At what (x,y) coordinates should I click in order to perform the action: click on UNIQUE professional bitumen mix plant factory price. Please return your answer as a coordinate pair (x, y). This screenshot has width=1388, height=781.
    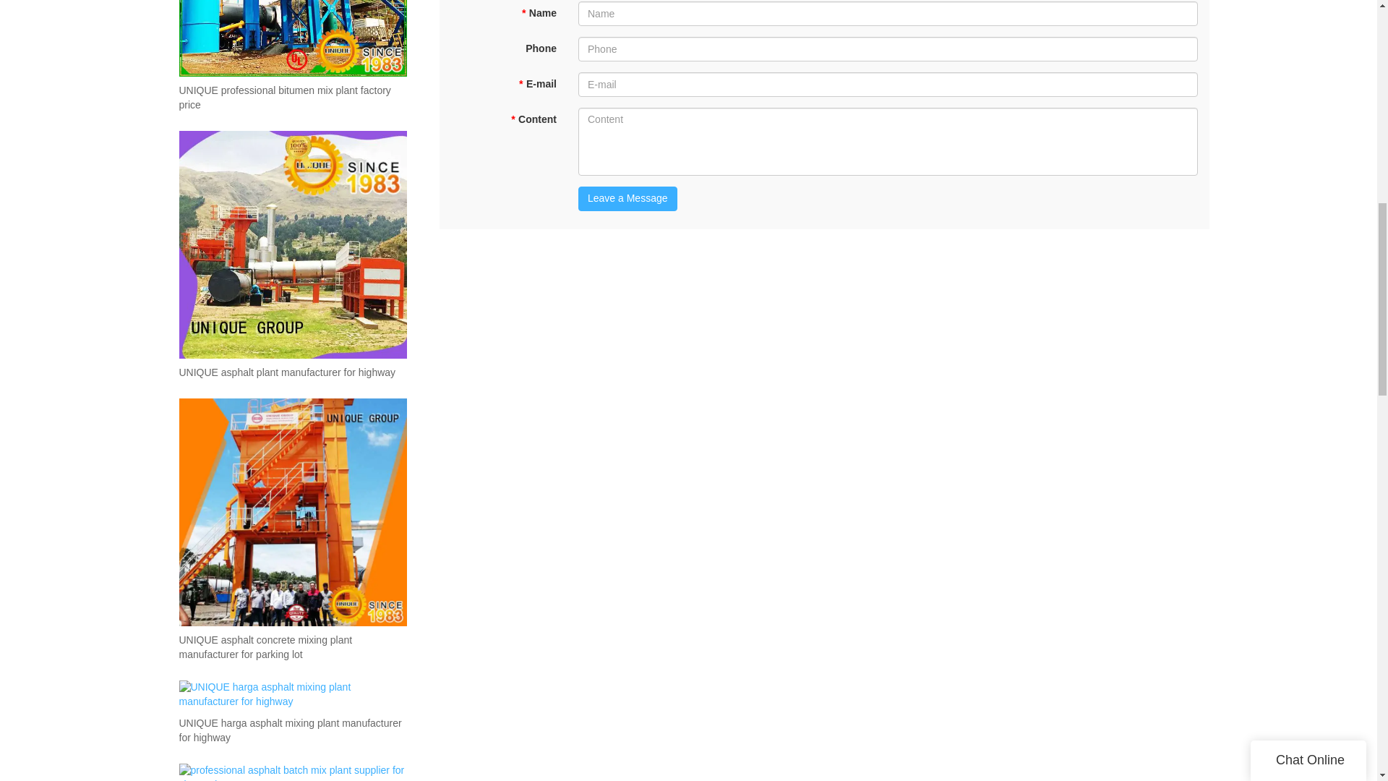
    Looking at the image, I should click on (292, 98).